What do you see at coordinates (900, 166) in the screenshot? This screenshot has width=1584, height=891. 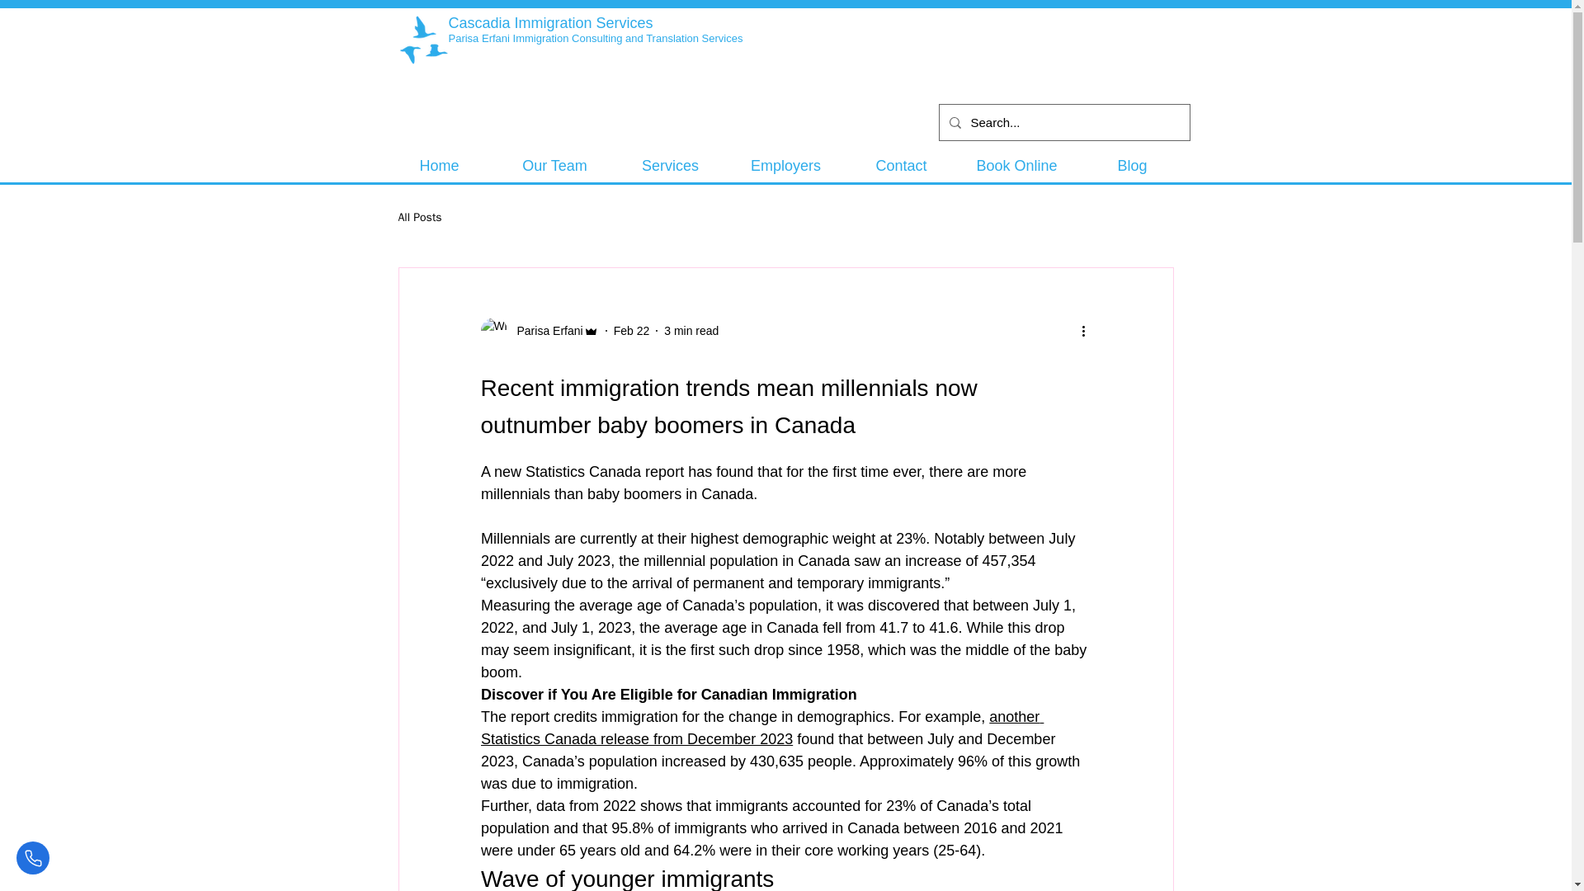 I see `Contact` at bounding box center [900, 166].